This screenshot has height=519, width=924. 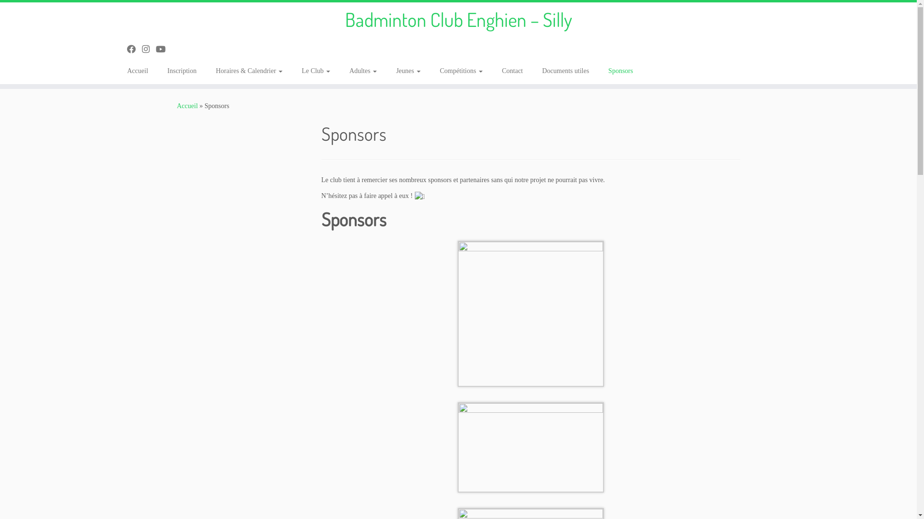 What do you see at coordinates (565, 71) in the screenshot?
I see `Documents utiles` at bounding box center [565, 71].